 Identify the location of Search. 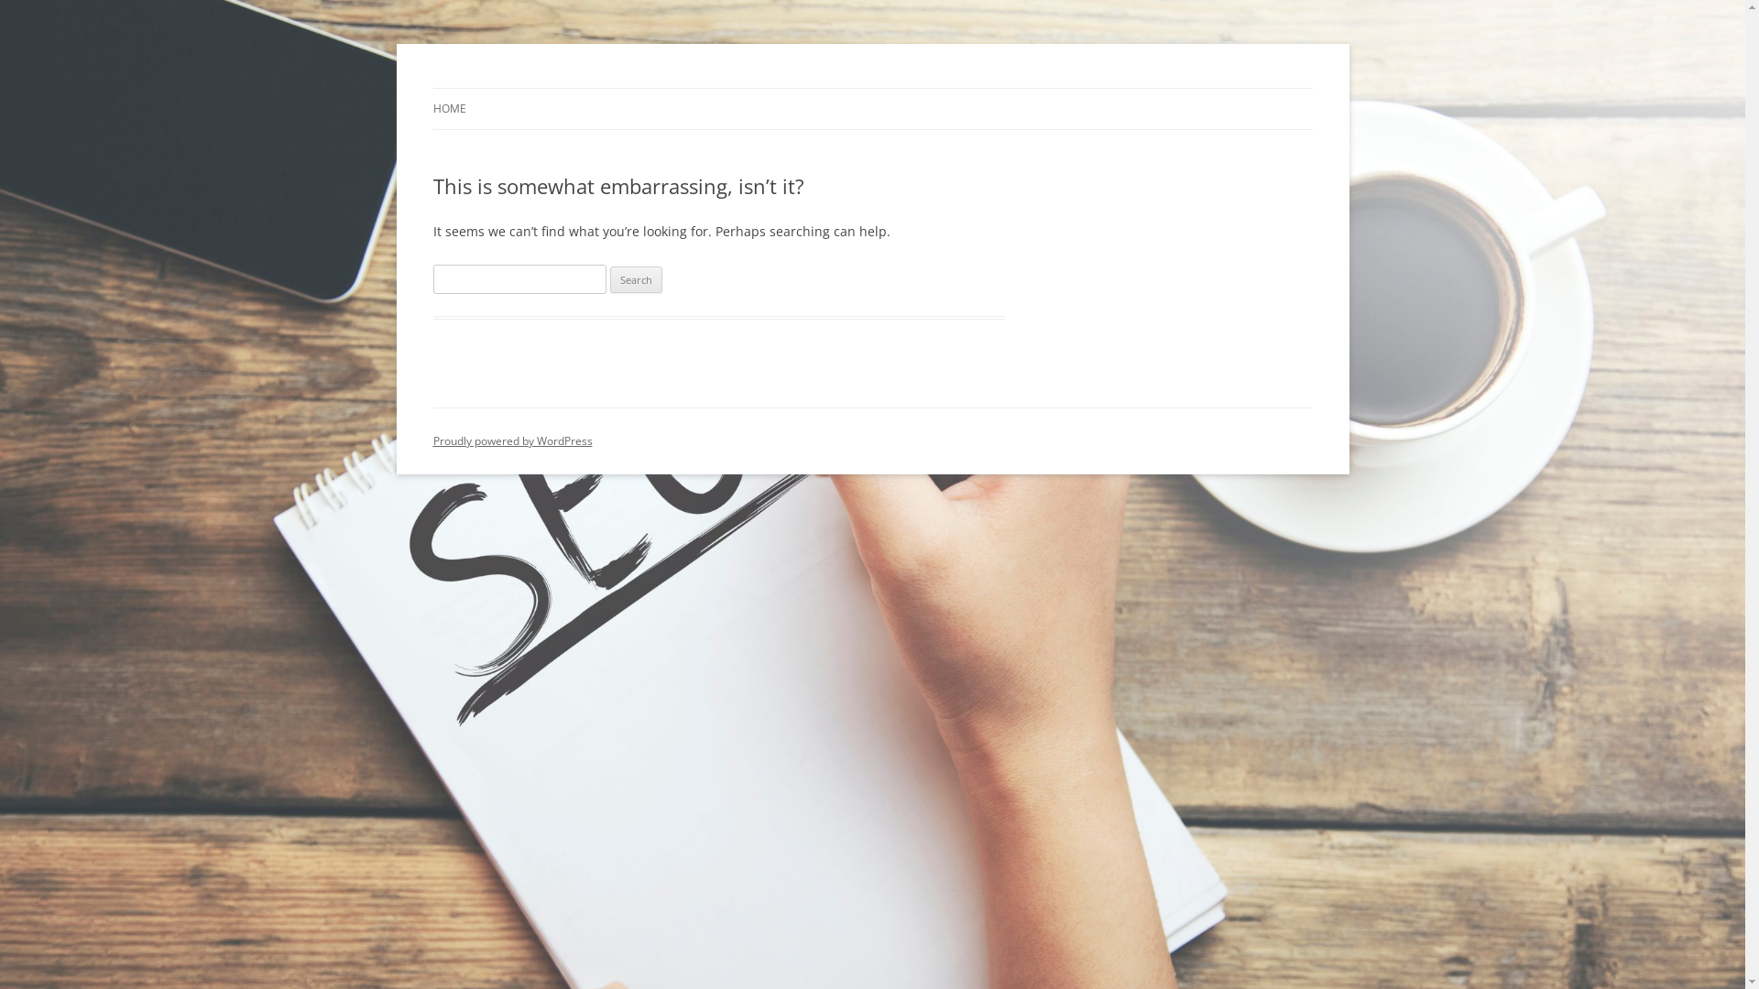
(636, 280).